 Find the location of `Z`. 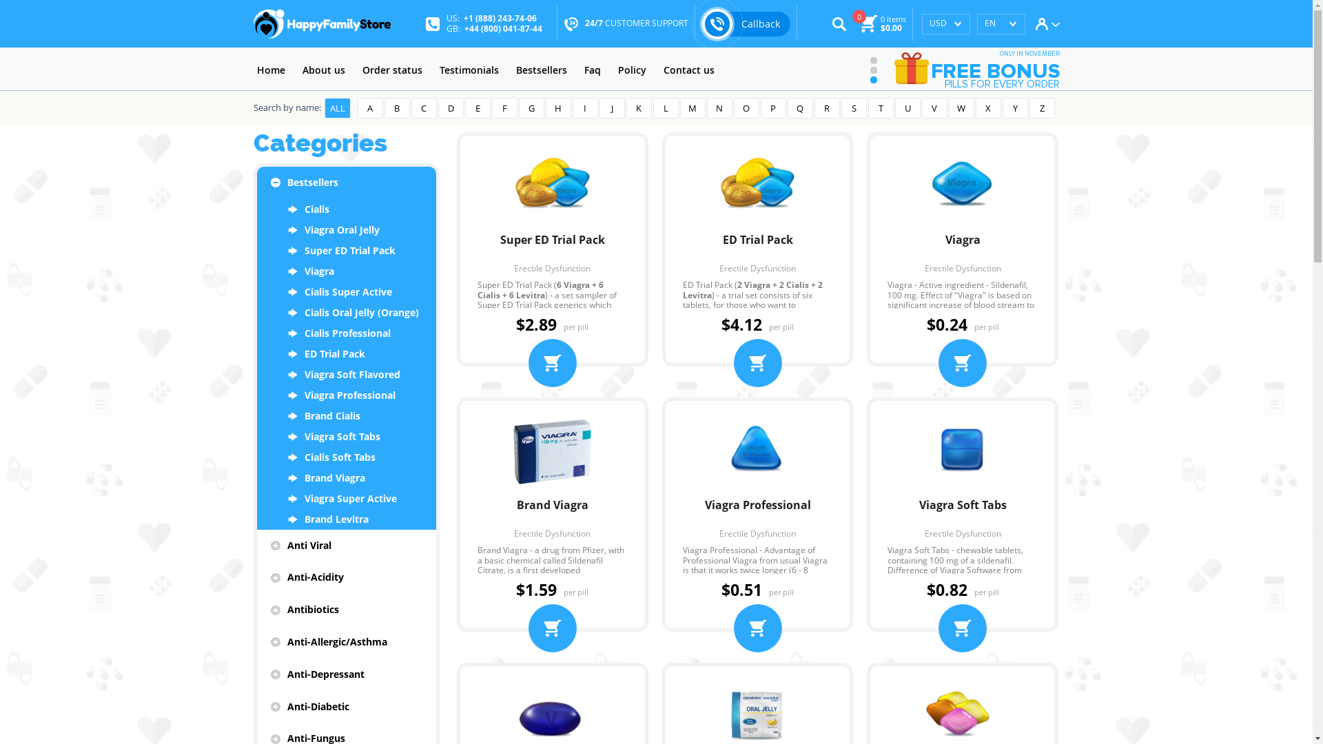

Z is located at coordinates (1042, 108).